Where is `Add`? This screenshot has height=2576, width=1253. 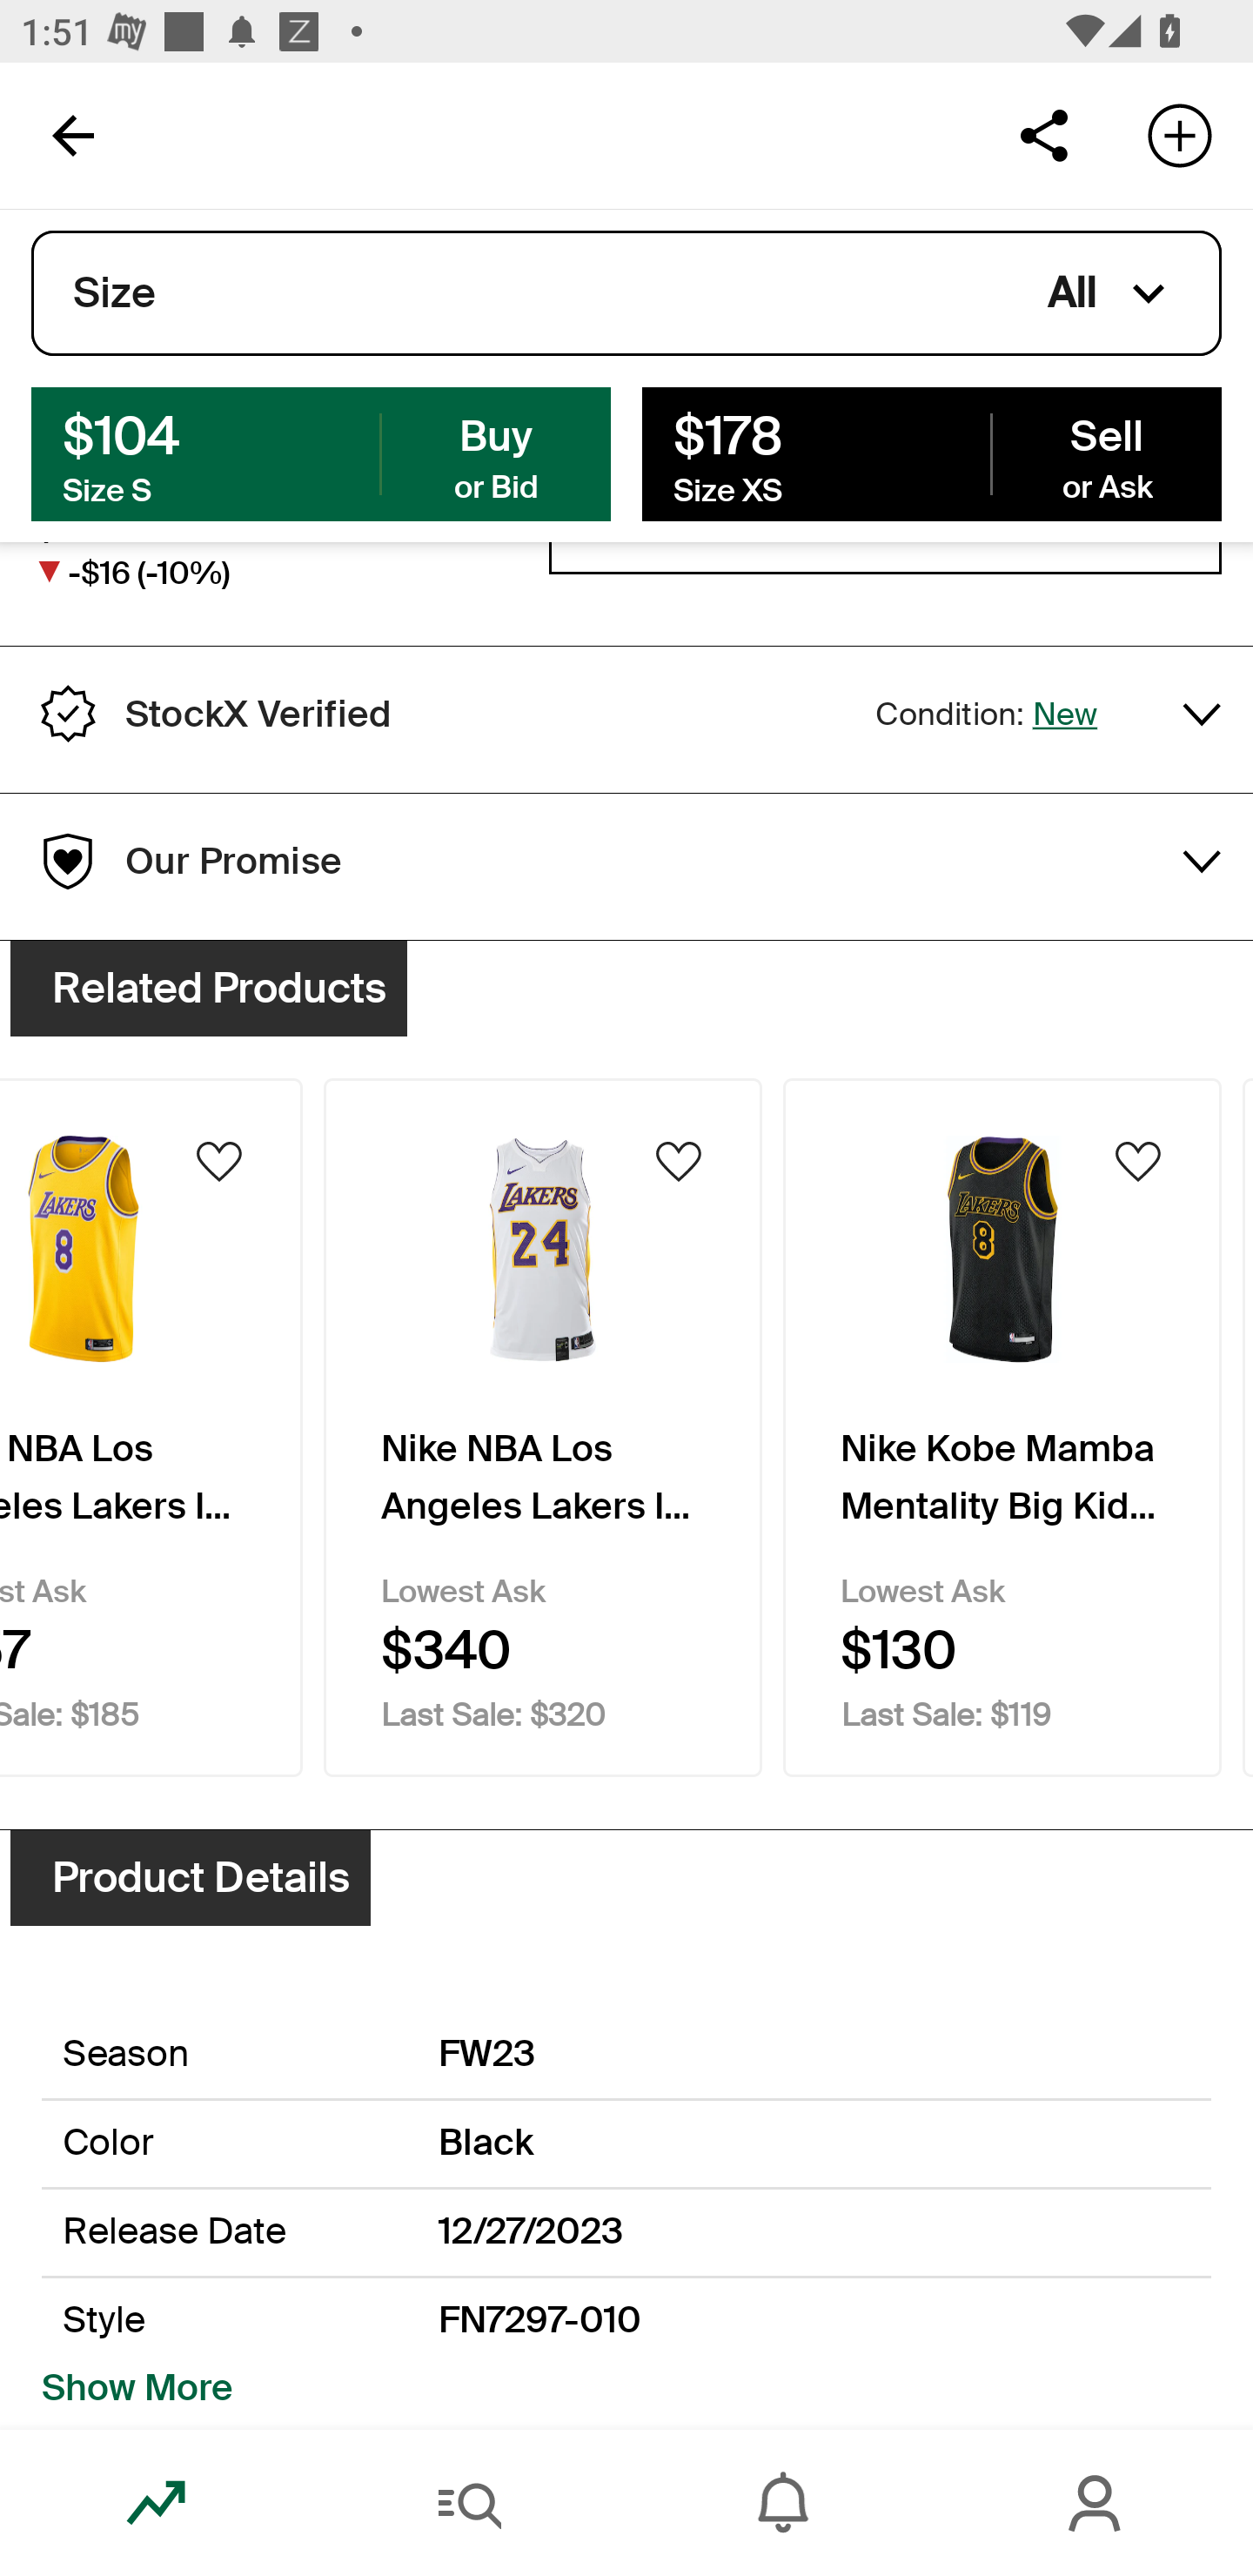 Add is located at coordinates (1180, 134).